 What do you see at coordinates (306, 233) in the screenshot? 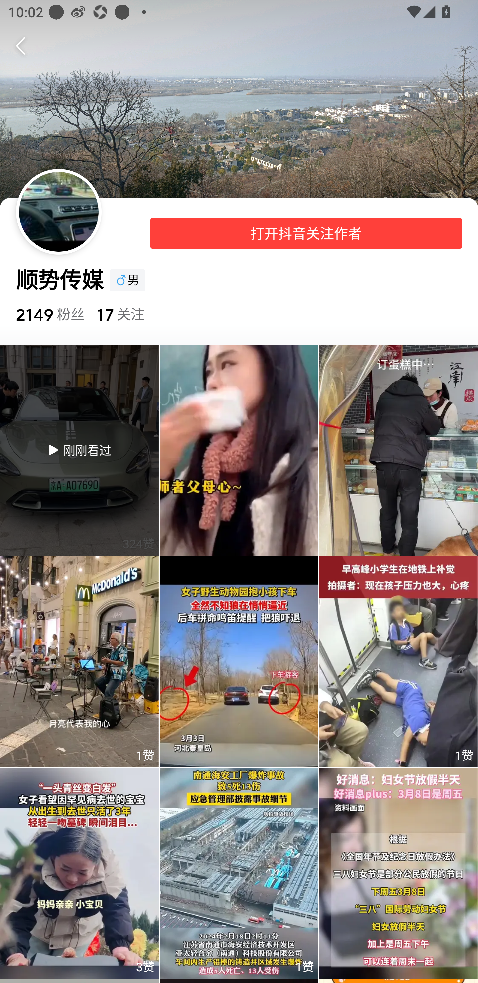
I see `打开抖音关注作者` at bounding box center [306, 233].